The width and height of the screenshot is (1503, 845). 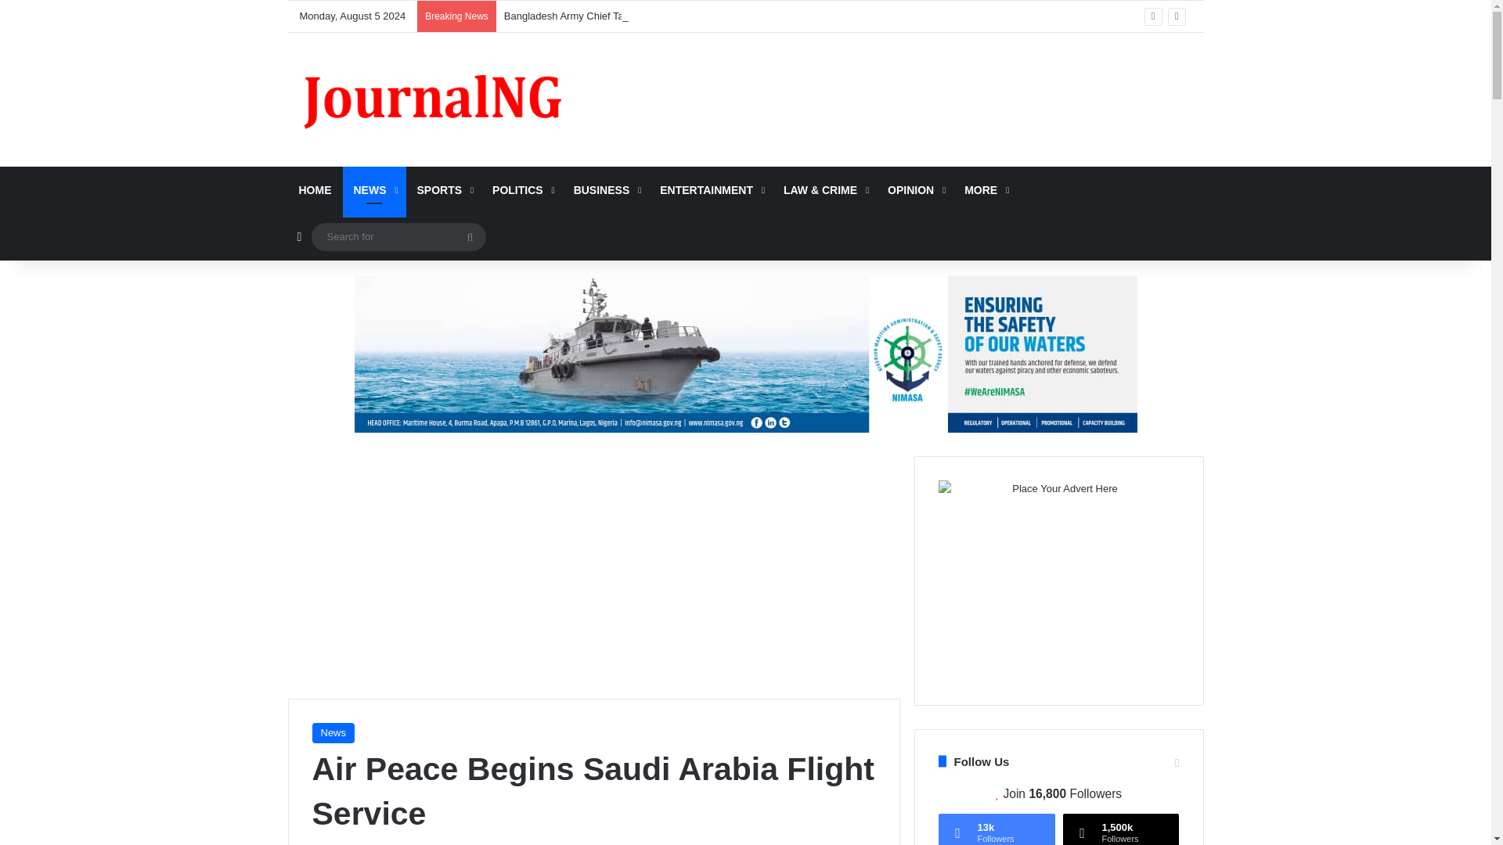 What do you see at coordinates (333, 733) in the screenshot?
I see `News` at bounding box center [333, 733].